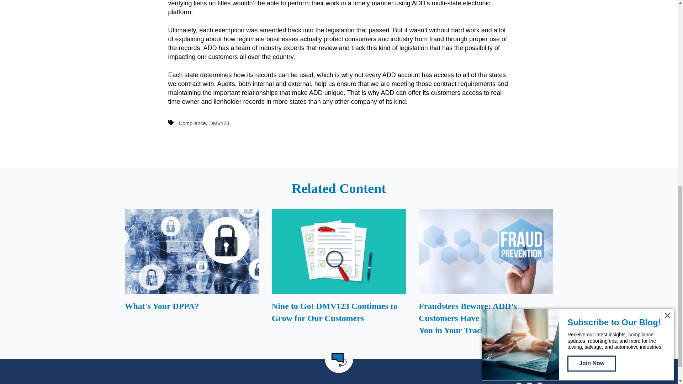 Image resolution: width=683 pixels, height=384 pixels. Describe the element at coordinates (356, 384) in the screenshot. I see `Terms of Use` at that location.